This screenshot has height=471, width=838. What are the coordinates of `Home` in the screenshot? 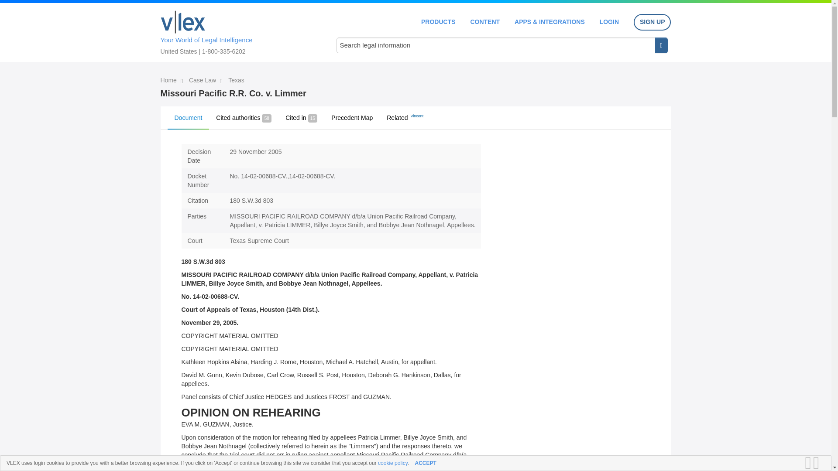 It's located at (183, 22).